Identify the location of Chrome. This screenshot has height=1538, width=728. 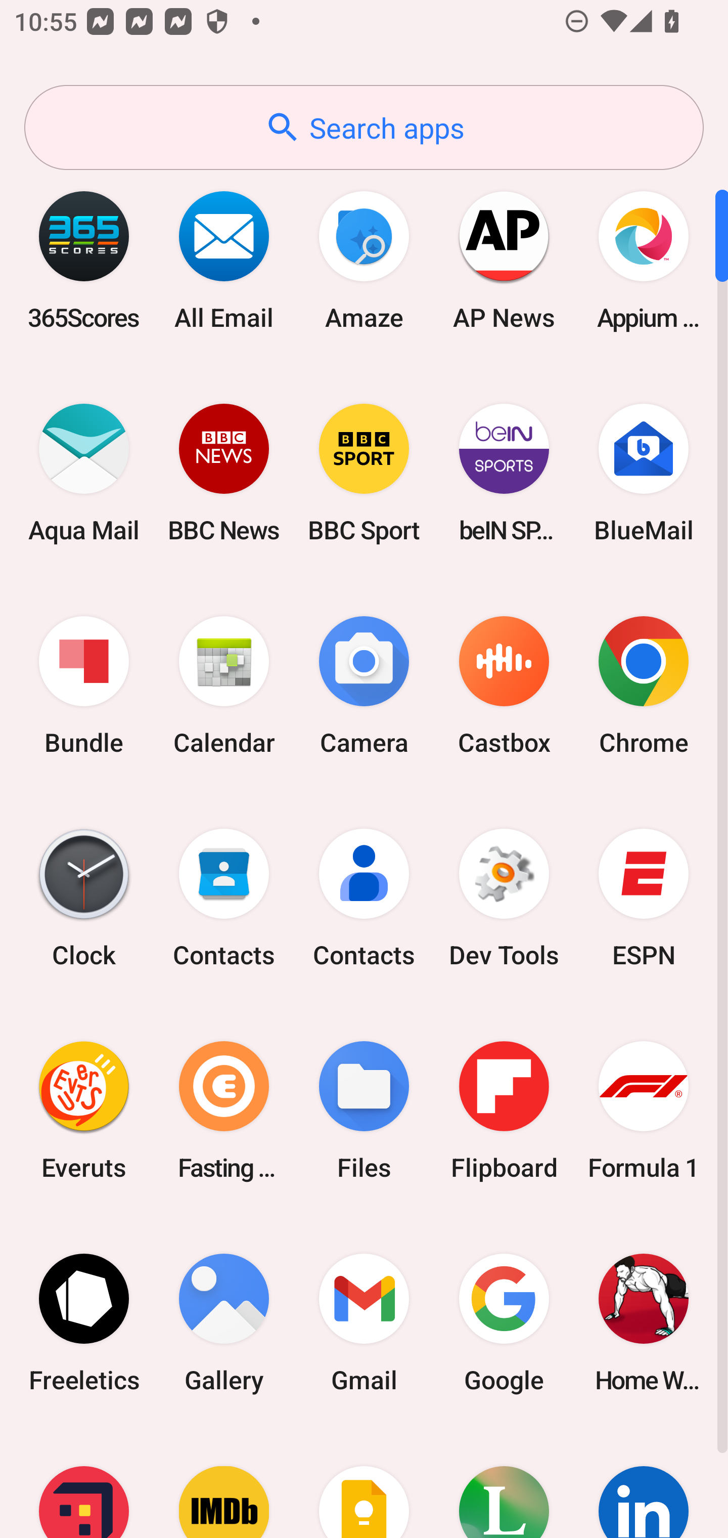
(644, 686).